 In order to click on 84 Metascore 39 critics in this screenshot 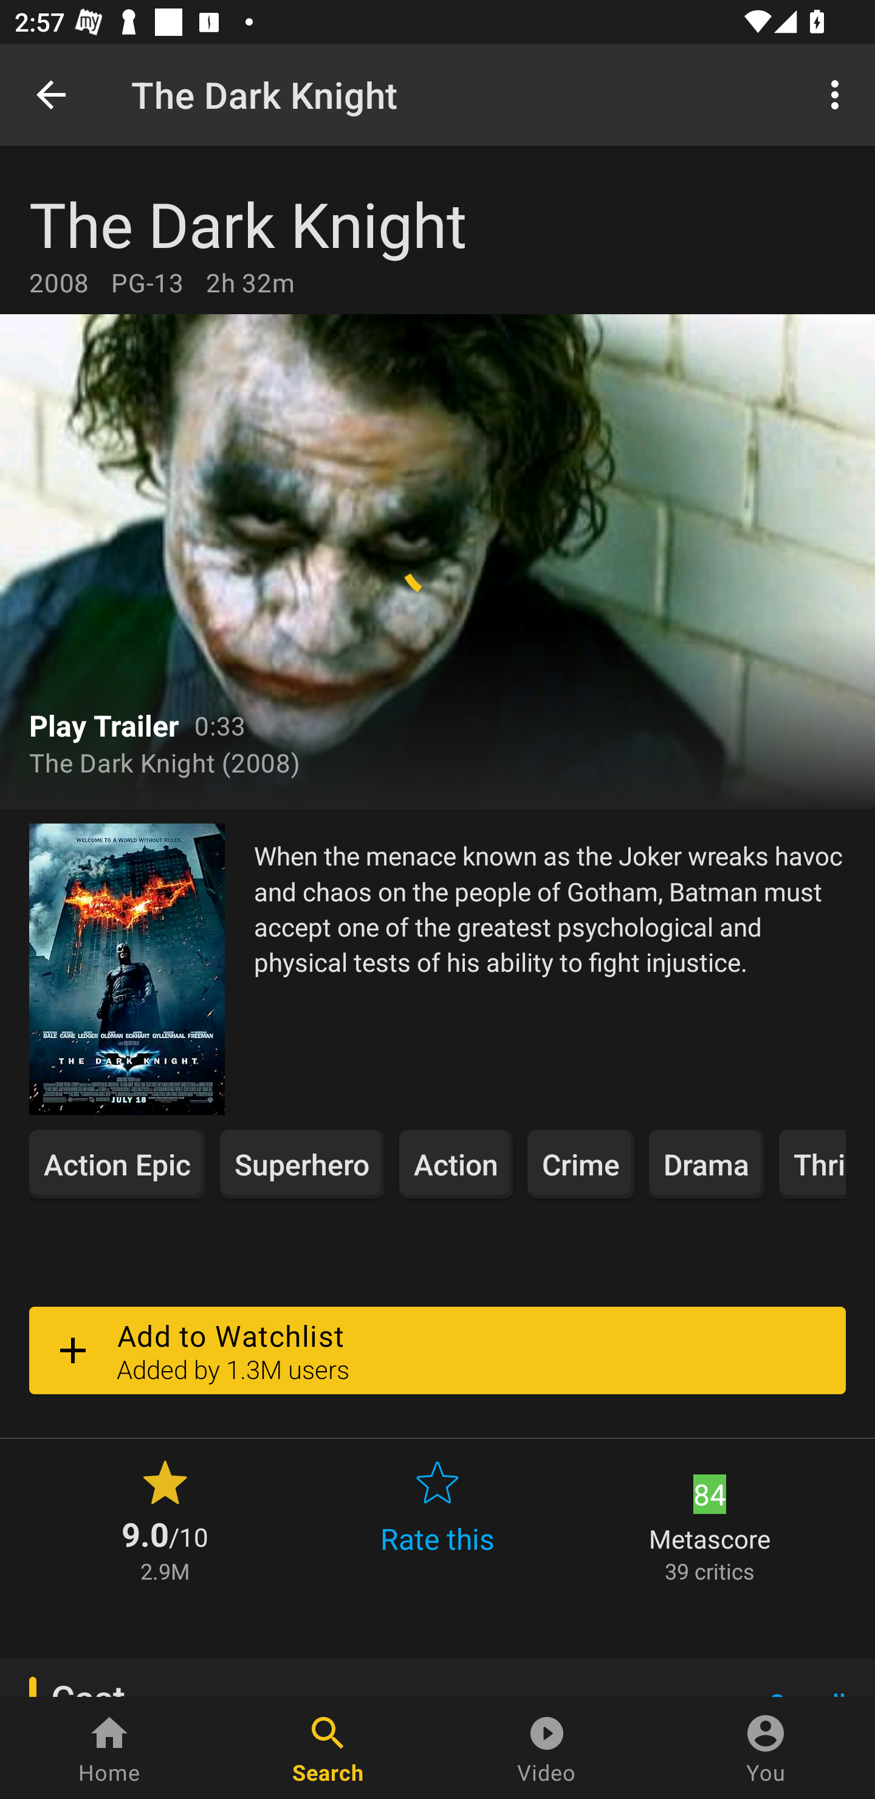, I will do `click(710, 1519)`.